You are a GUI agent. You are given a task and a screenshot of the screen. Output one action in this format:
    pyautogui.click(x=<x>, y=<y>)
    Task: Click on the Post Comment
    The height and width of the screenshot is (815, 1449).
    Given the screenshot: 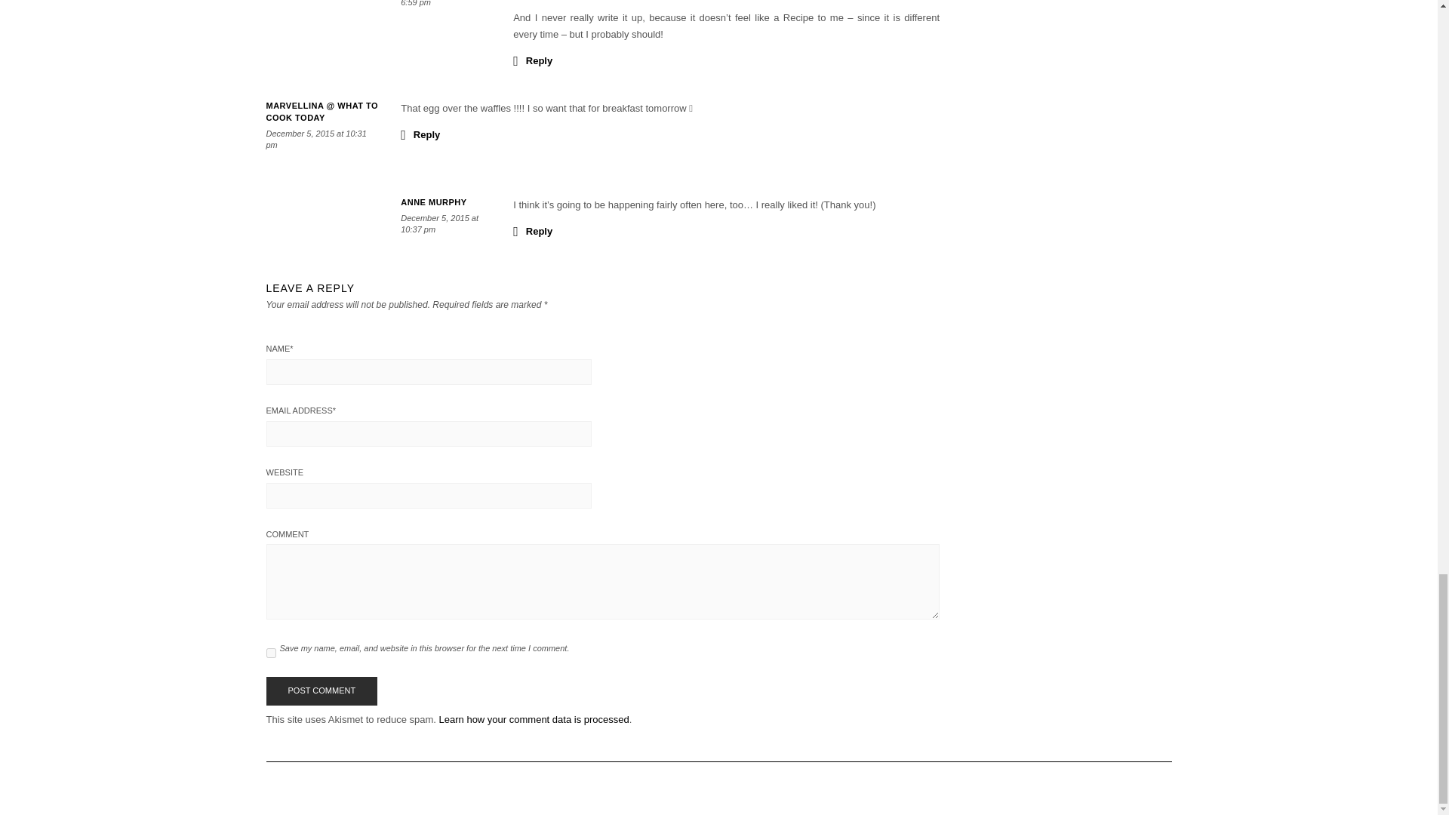 What is the action you would take?
    pyautogui.click(x=321, y=691)
    